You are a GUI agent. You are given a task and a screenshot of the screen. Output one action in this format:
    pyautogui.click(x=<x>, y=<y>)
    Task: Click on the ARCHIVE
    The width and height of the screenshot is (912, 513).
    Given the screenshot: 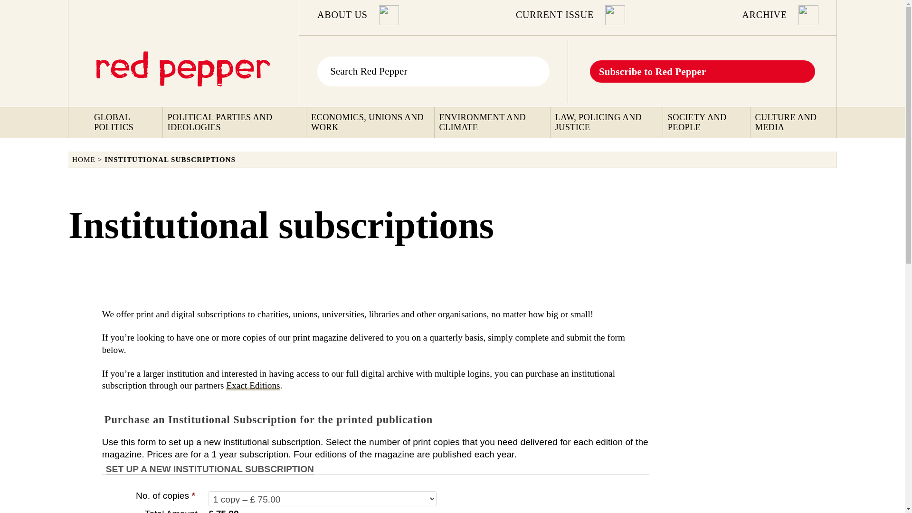 What is the action you would take?
    pyautogui.click(x=764, y=15)
    